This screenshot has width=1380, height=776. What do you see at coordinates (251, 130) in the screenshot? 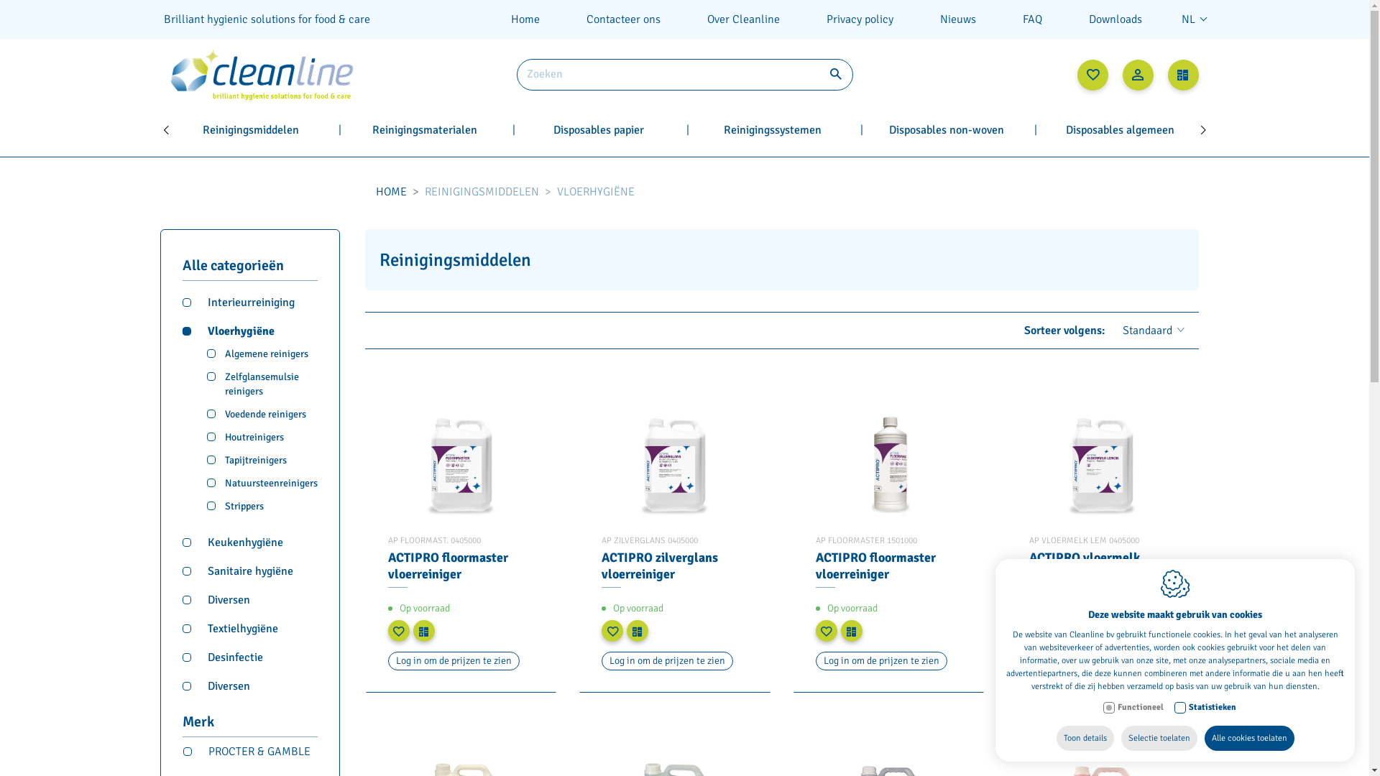
I see `Reinigingsmiddelen` at bounding box center [251, 130].